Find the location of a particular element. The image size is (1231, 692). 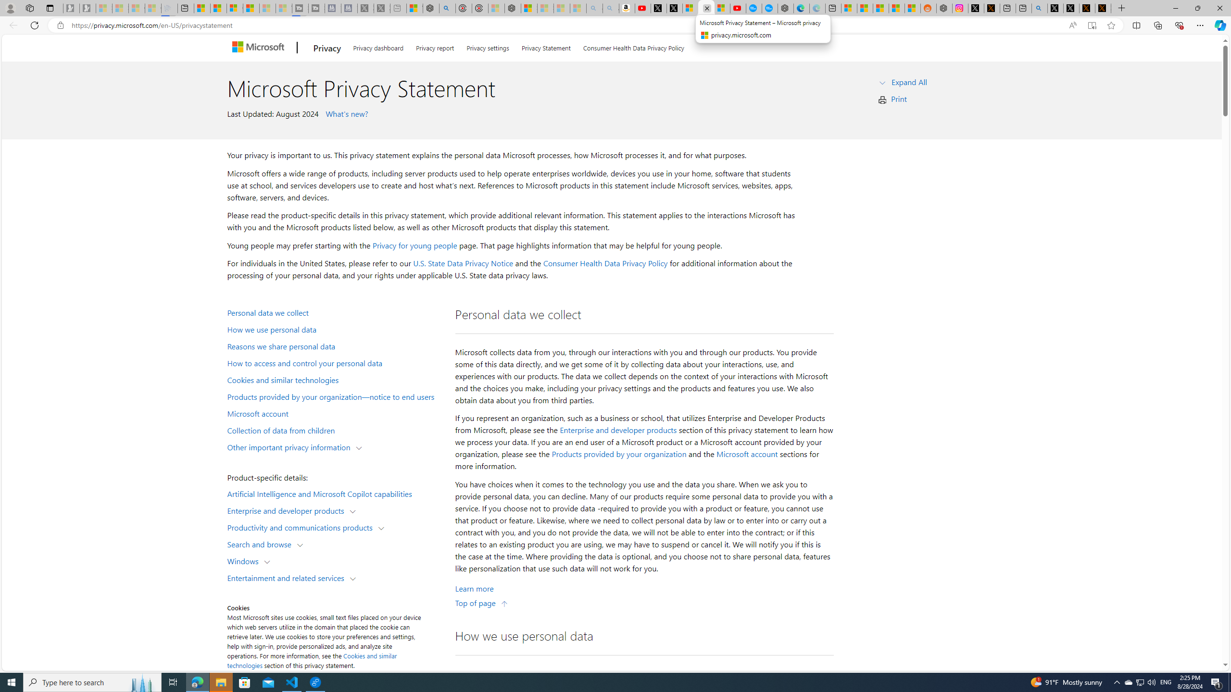

Other important privacy information is located at coordinates (291, 446).